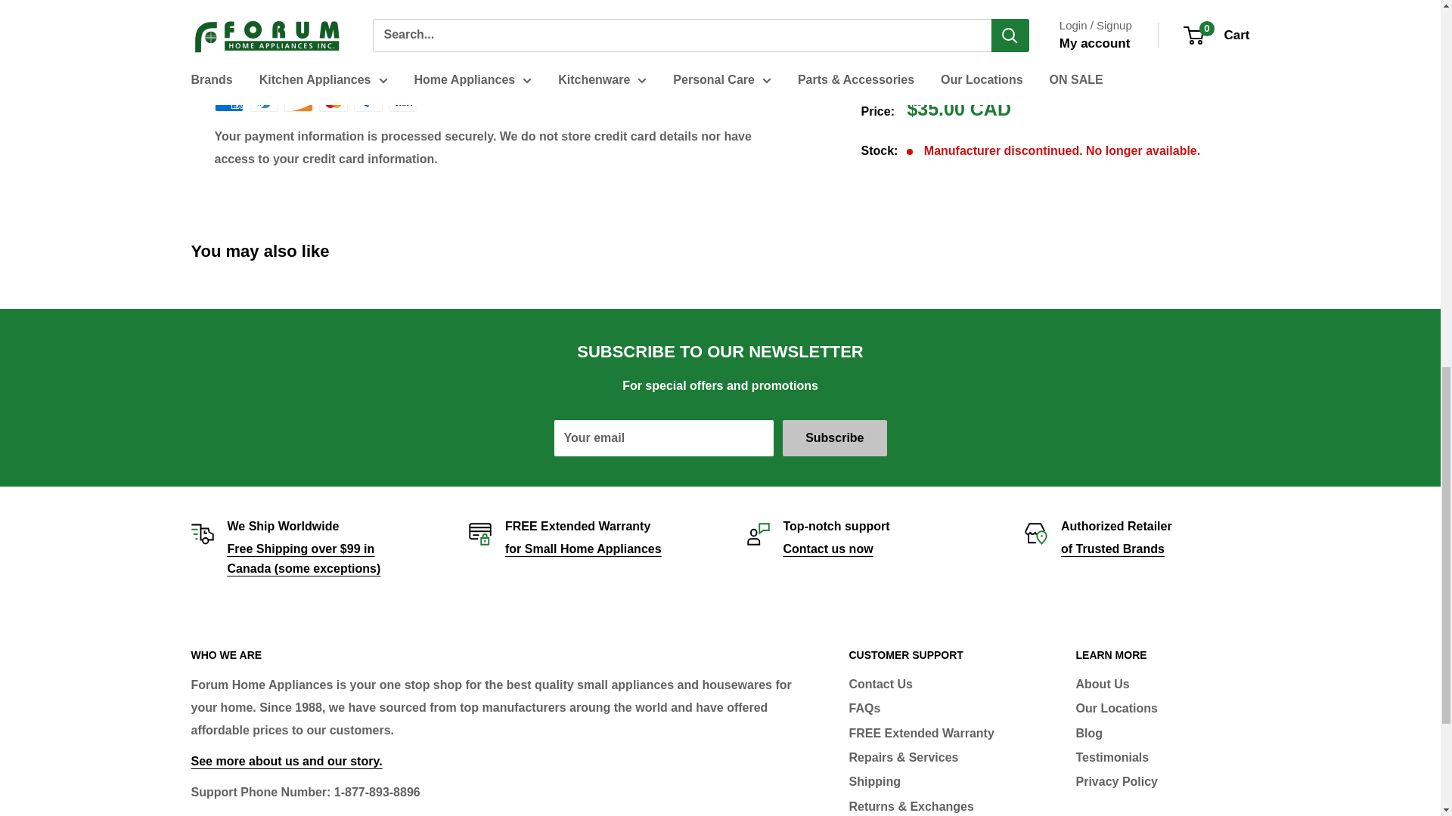  I want to click on About Us, so click(286, 762).